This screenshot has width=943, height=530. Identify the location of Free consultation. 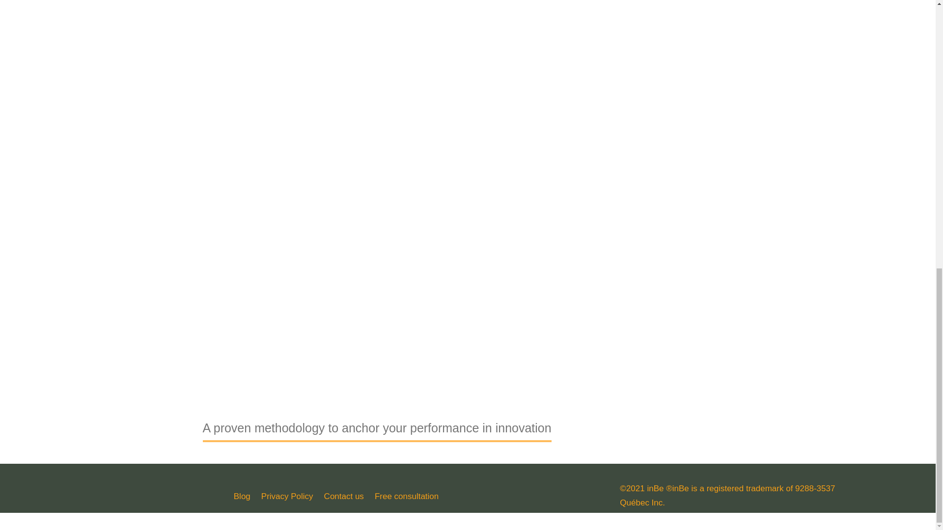
(406, 495).